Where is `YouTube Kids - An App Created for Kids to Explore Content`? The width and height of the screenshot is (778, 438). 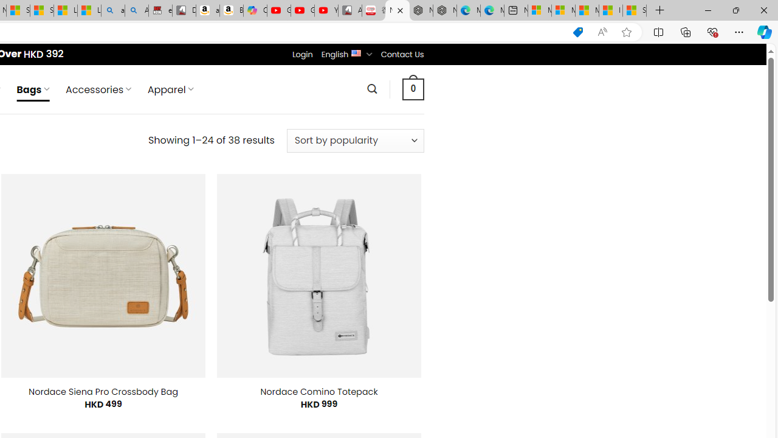 YouTube Kids - An App Created for Kids to Explore Content is located at coordinates (326, 11).